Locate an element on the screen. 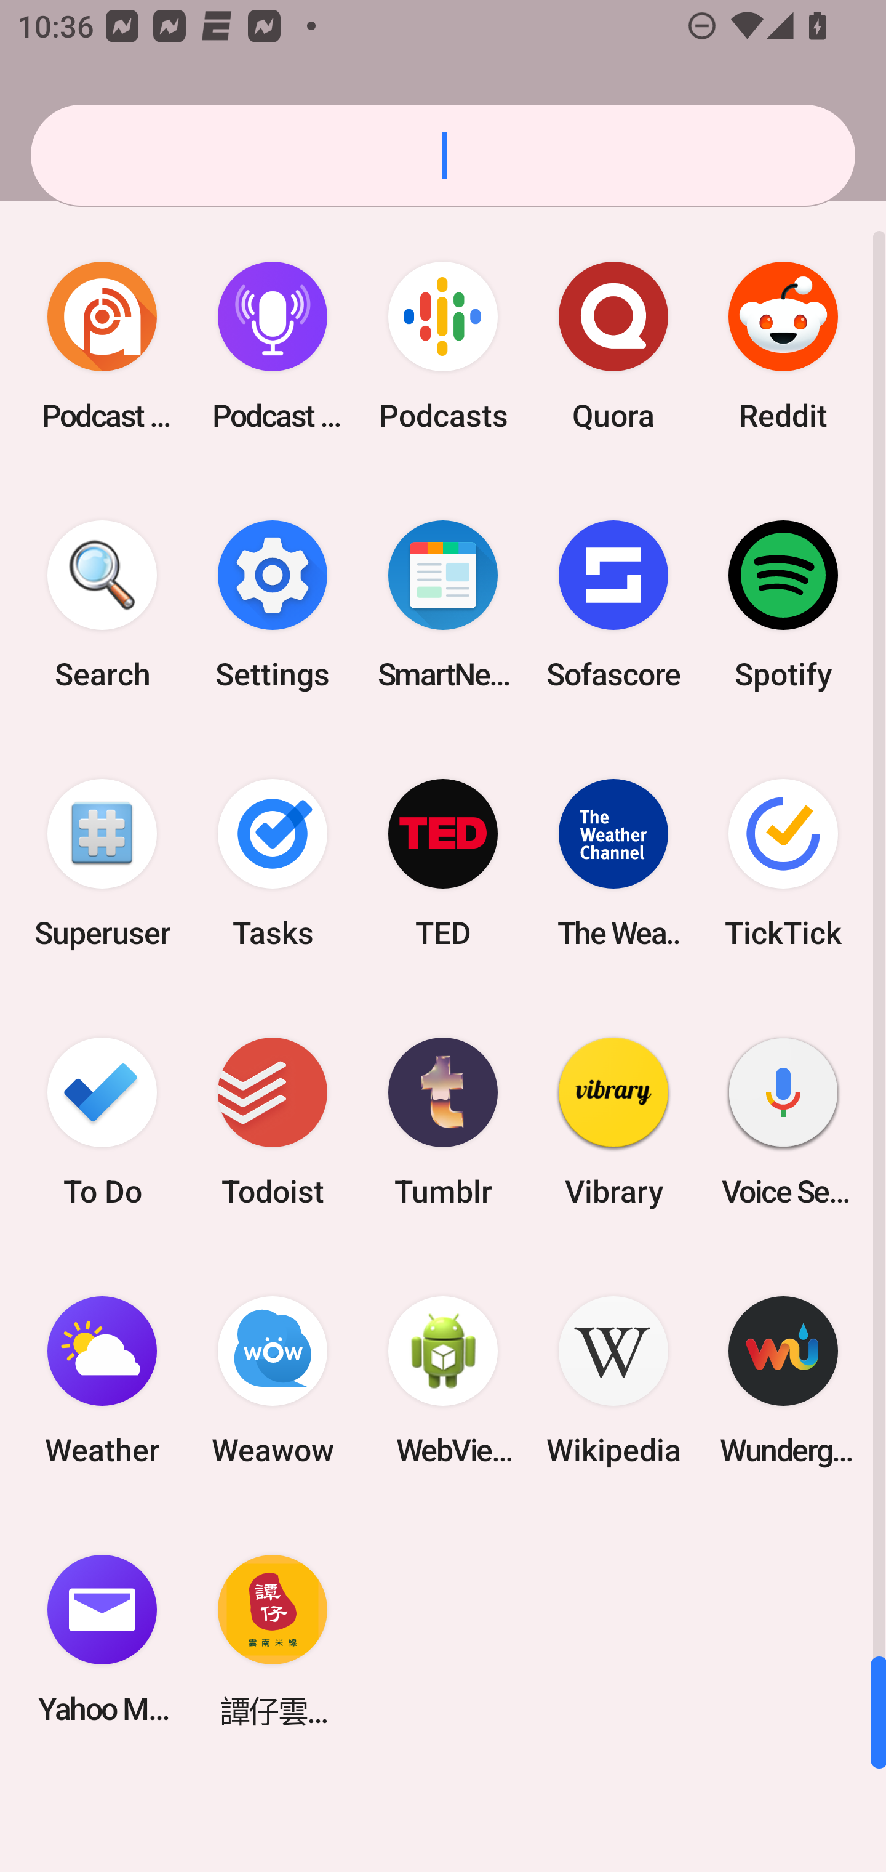  Settings is located at coordinates (273, 605).